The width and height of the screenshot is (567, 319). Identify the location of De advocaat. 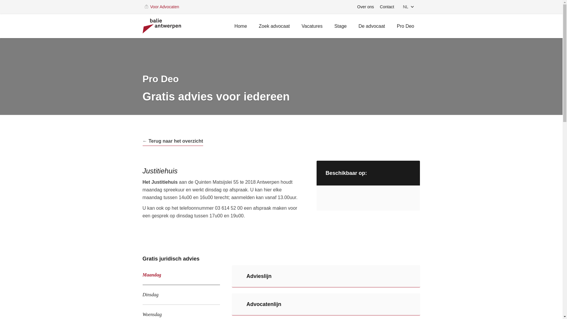
(372, 27).